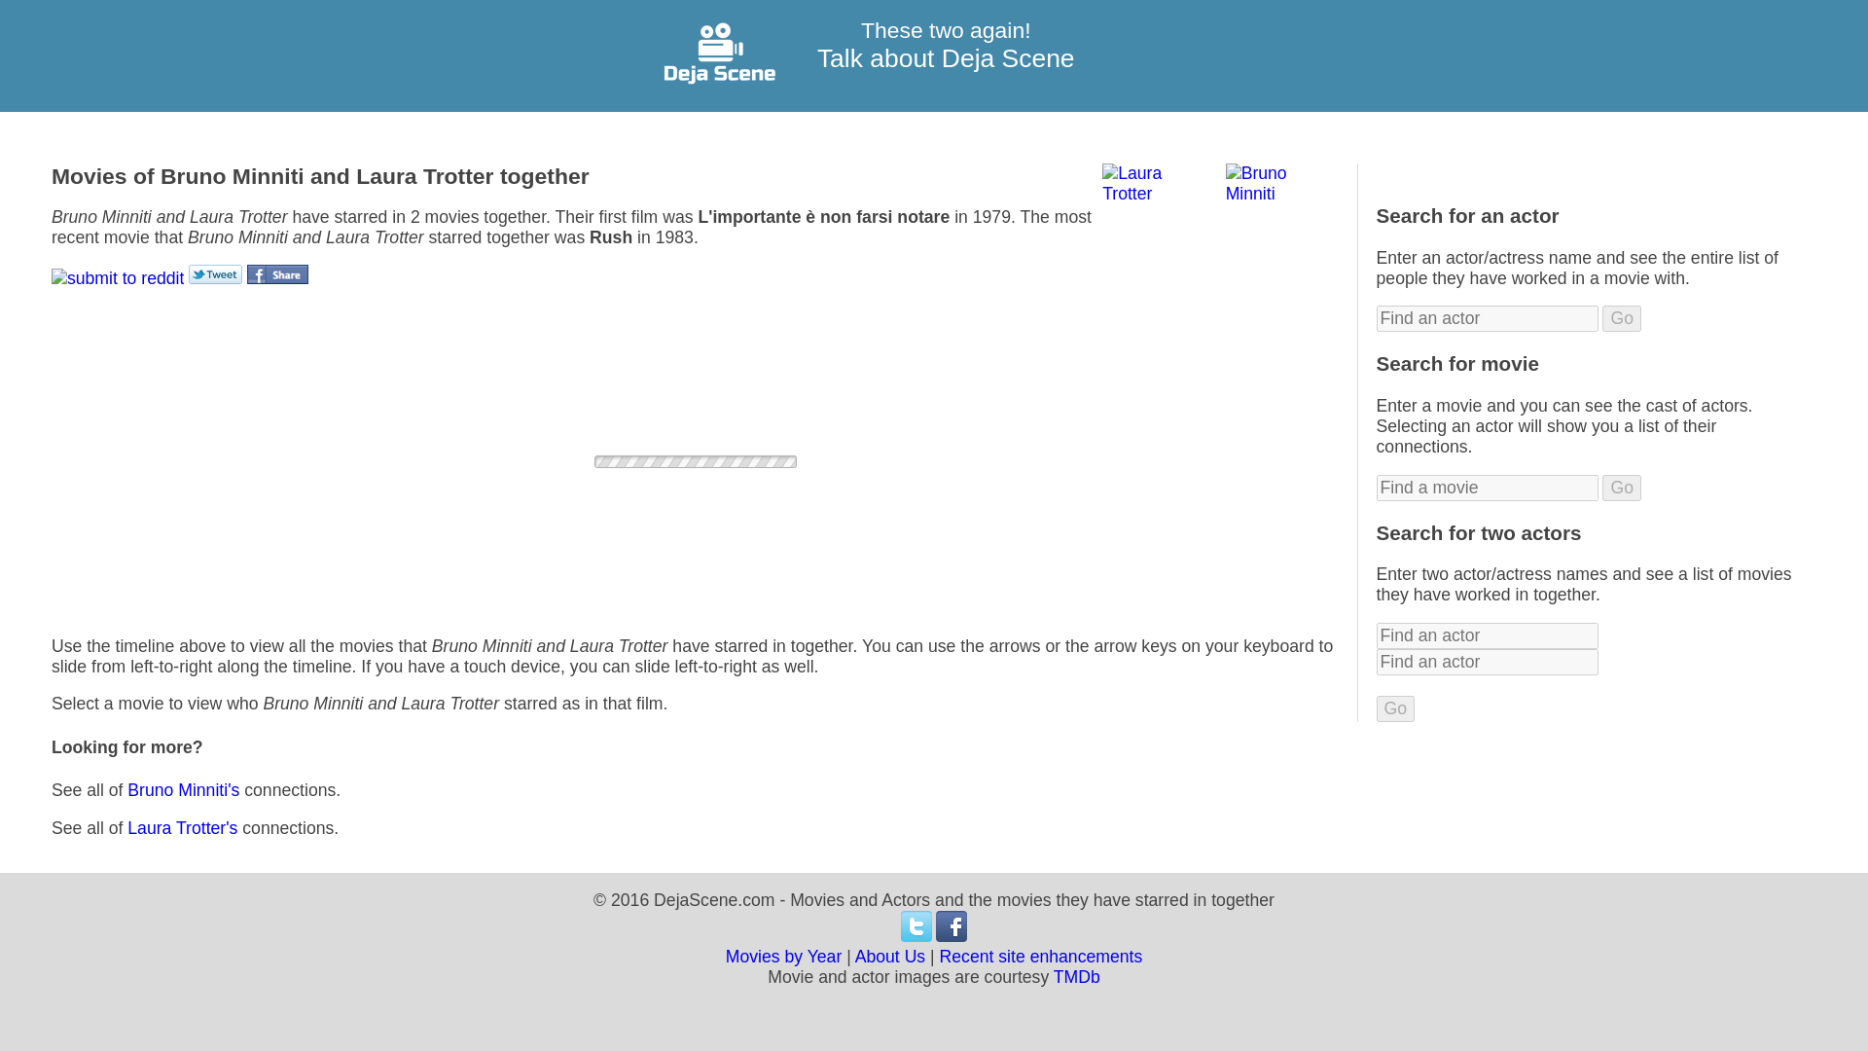 The width and height of the screenshot is (1868, 1051). Describe the element at coordinates (784, 956) in the screenshot. I see `Movies by Year` at that location.